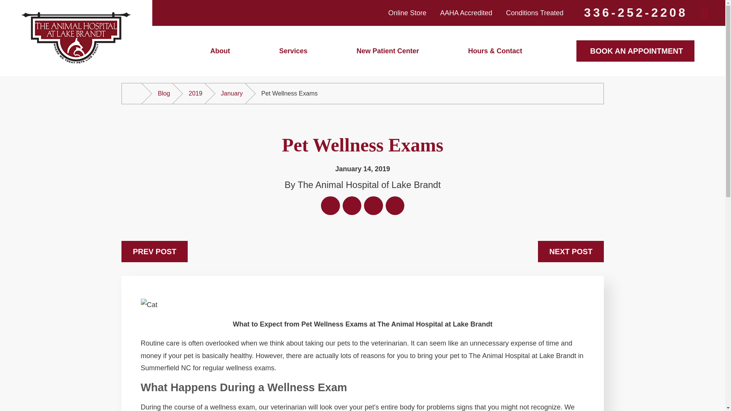 The height and width of the screenshot is (411, 731). What do you see at coordinates (220, 51) in the screenshot?
I see `About` at bounding box center [220, 51].